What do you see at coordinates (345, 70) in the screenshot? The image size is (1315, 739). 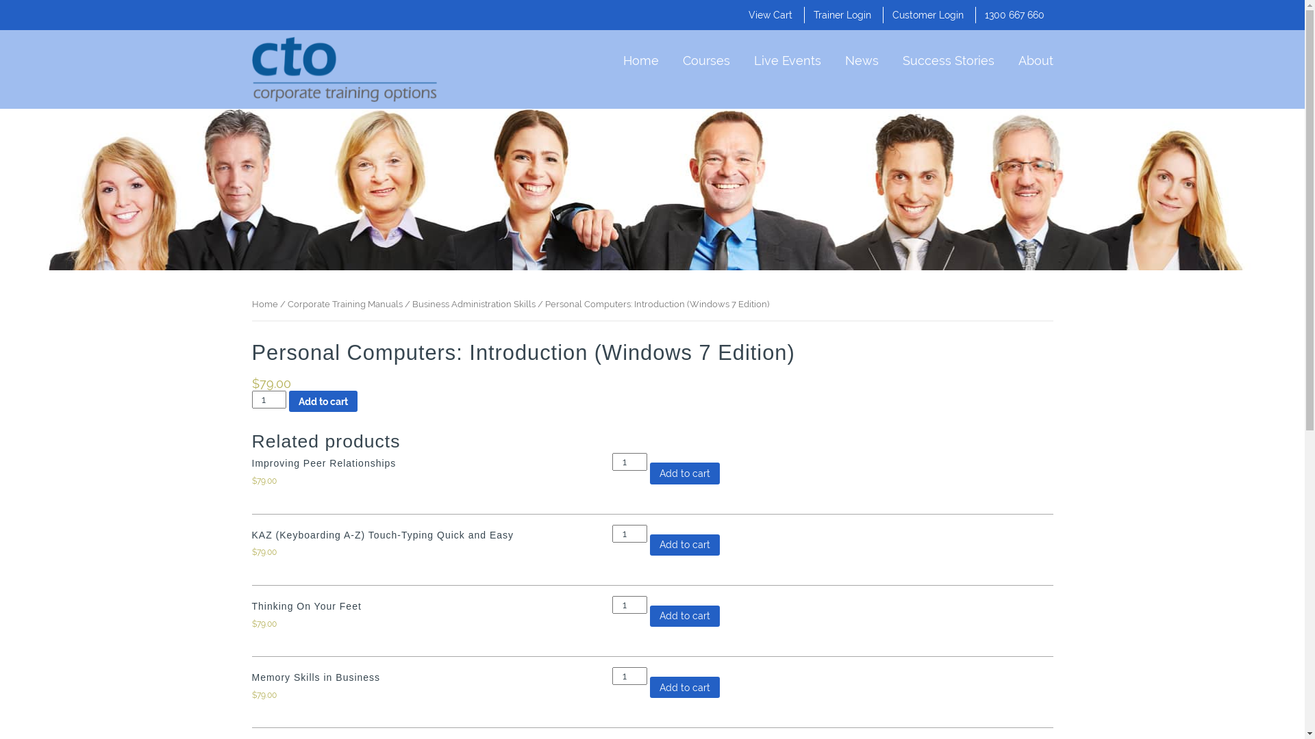 I see `Corporate Training Options` at bounding box center [345, 70].